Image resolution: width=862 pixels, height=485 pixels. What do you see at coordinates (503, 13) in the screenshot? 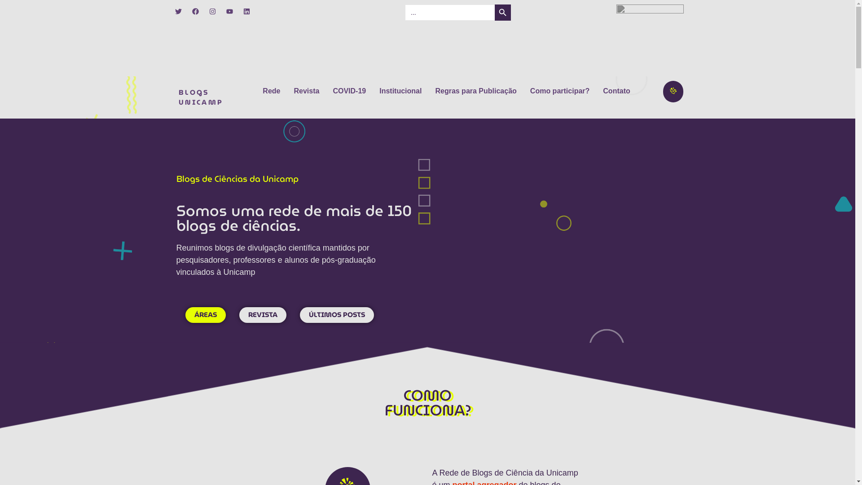
I see `Search Button` at bounding box center [503, 13].